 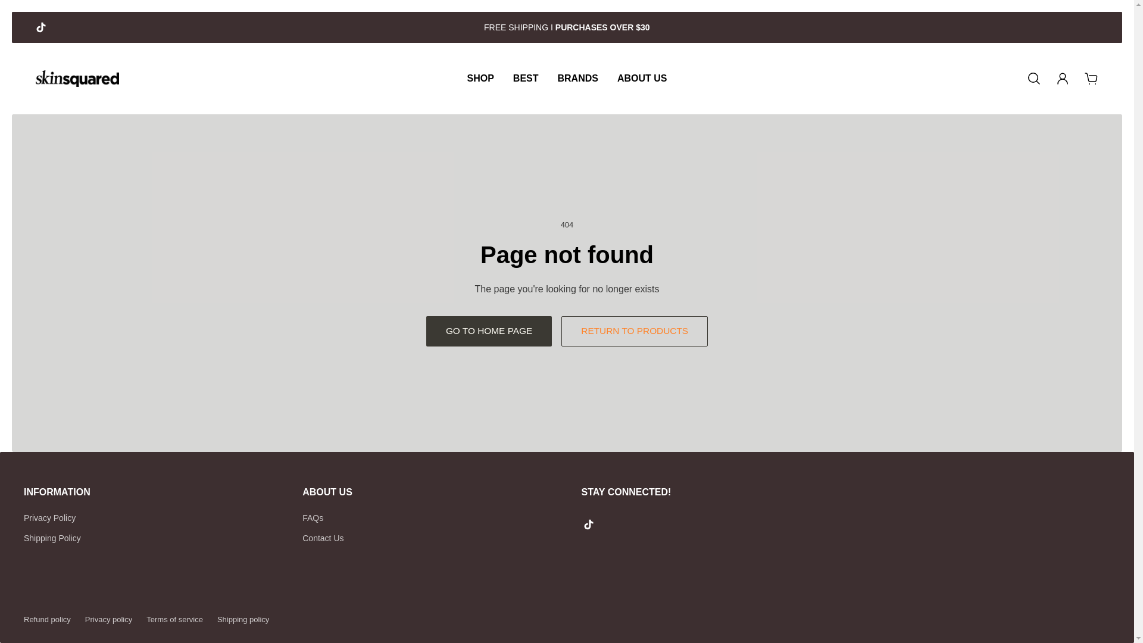 I want to click on BEST, so click(x=526, y=78).